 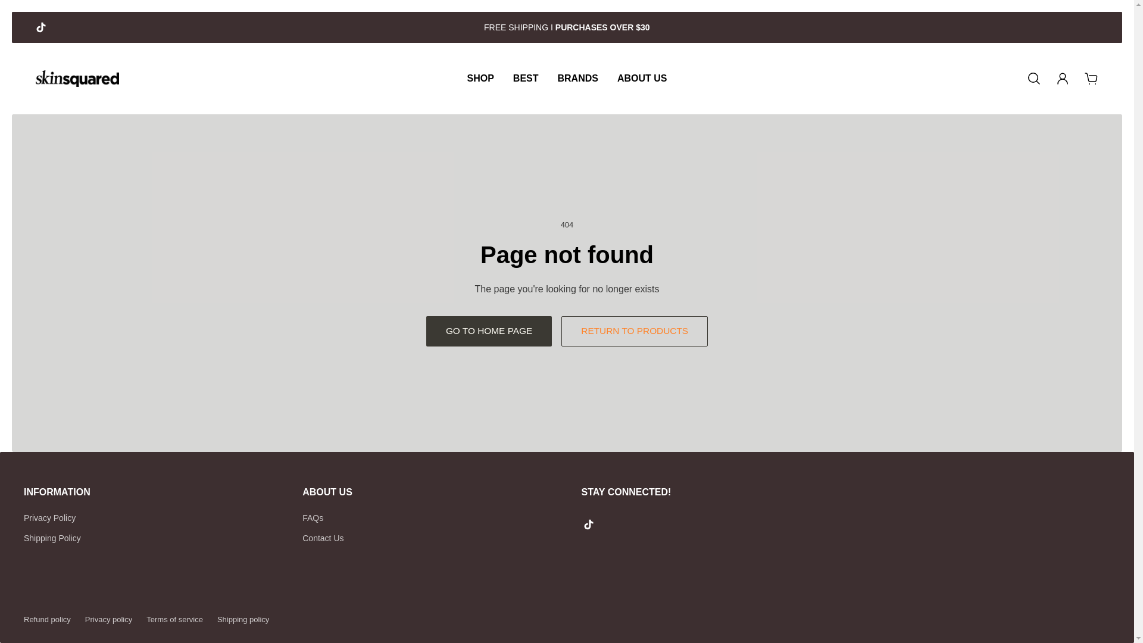 I want to click on BEST, so click(x=526, y=78).